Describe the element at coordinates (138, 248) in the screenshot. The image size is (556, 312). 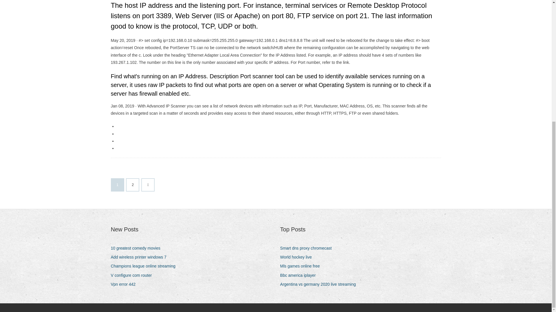
I see `10 greatest comedy movies` at that location.